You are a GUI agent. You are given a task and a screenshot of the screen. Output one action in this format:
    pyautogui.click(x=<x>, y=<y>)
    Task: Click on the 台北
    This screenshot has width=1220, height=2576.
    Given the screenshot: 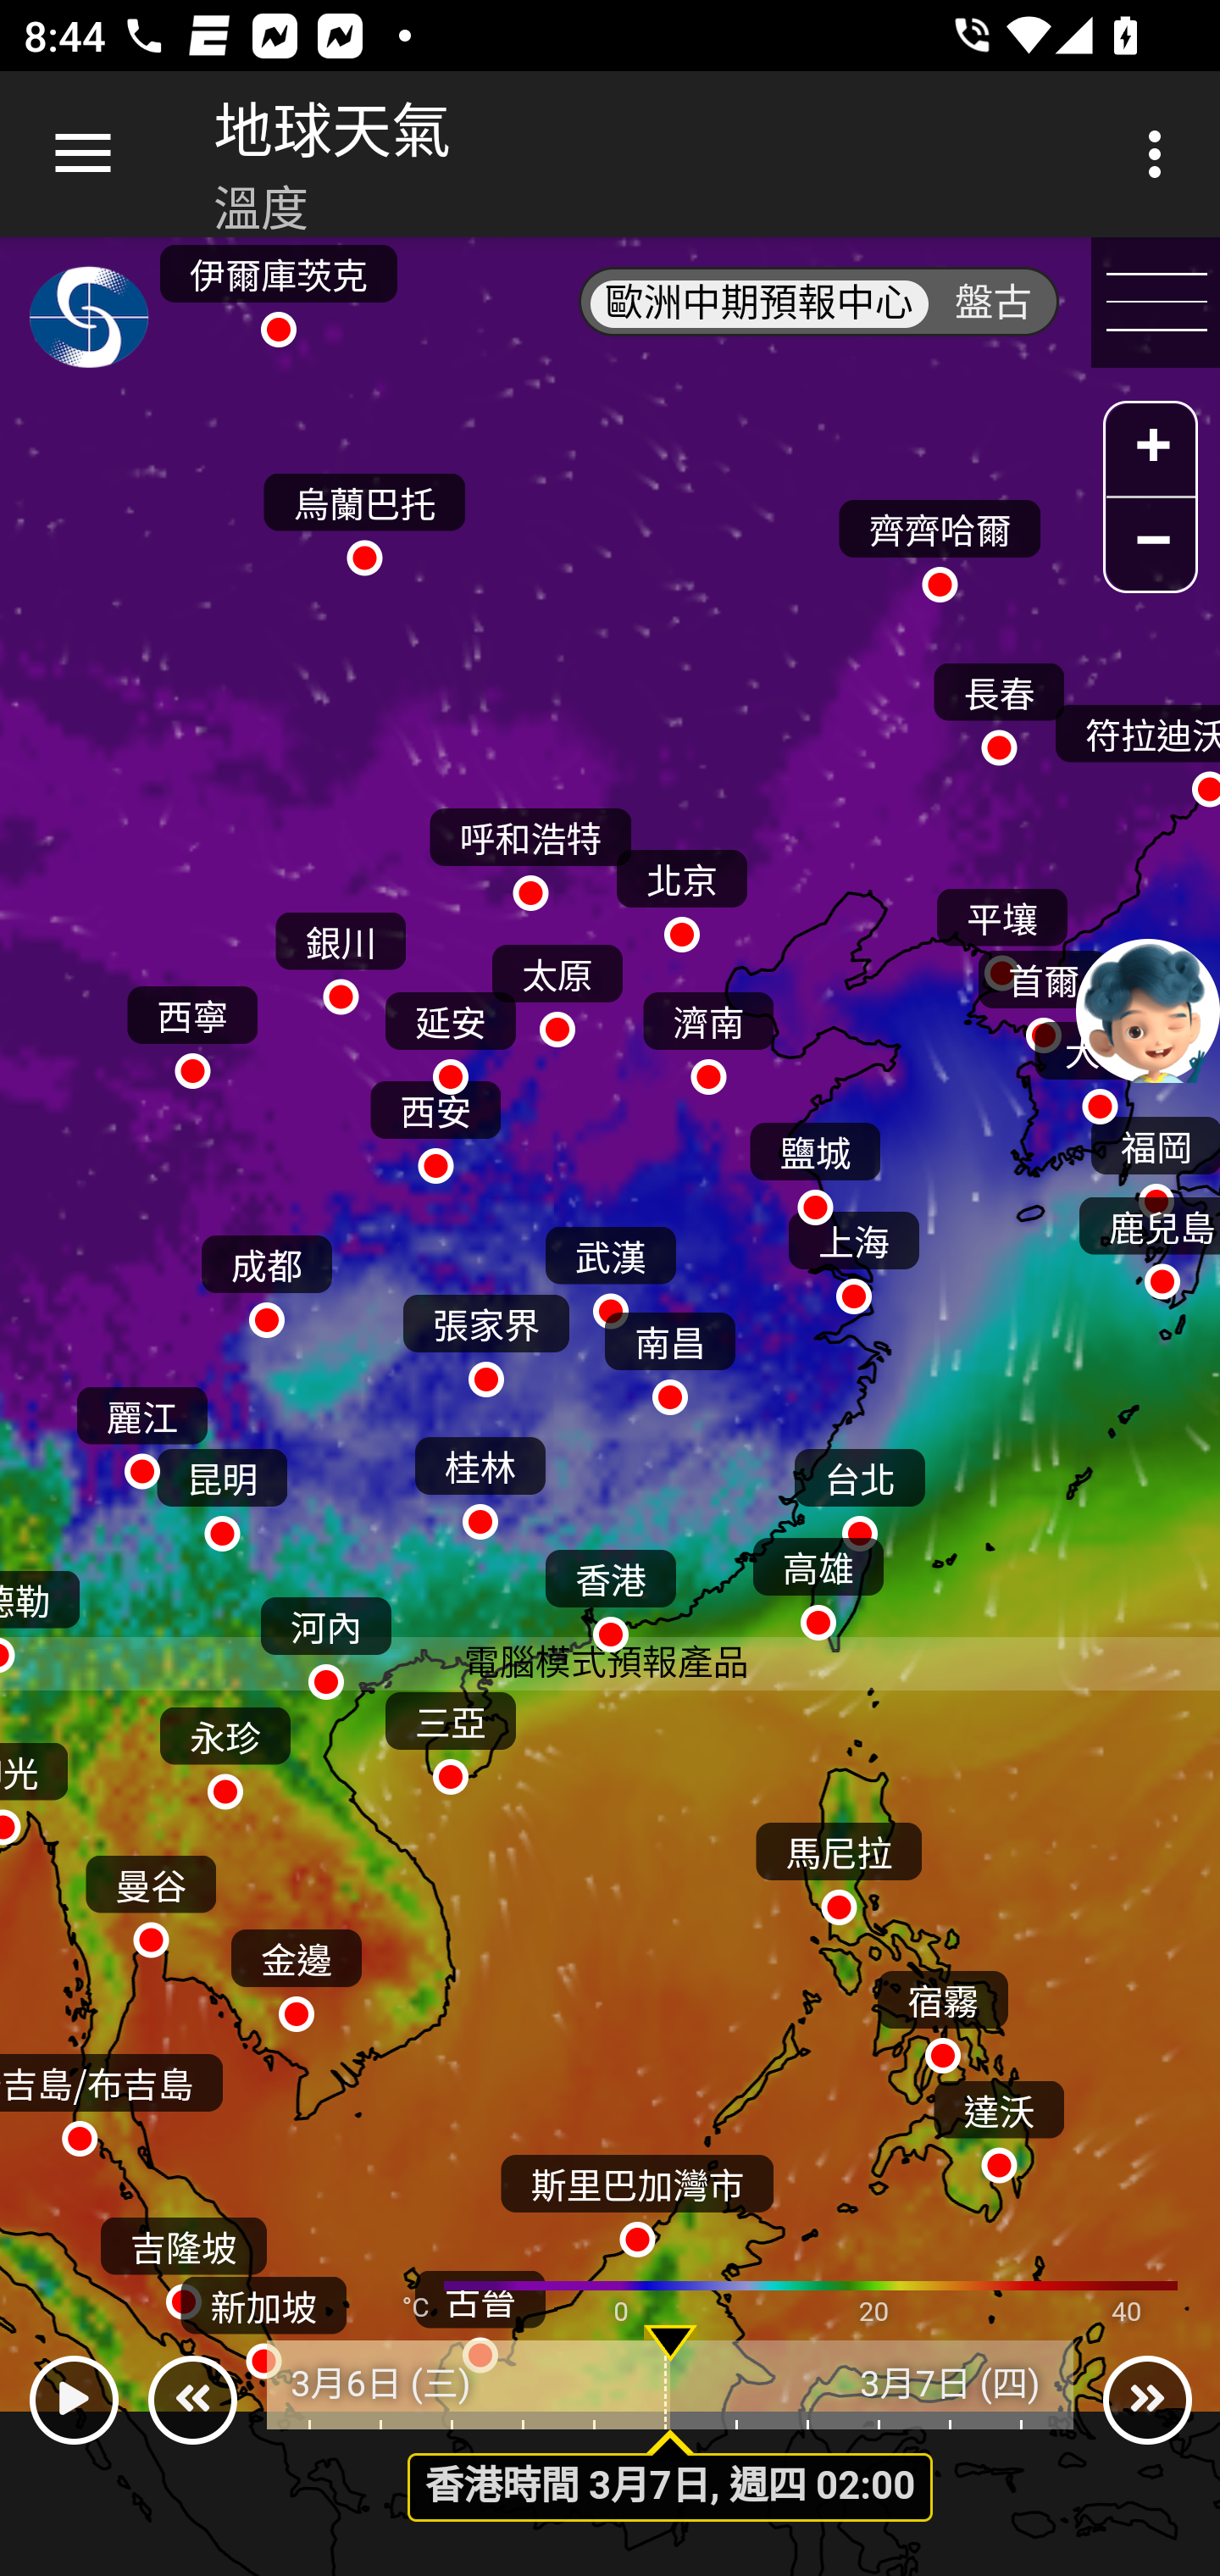 What is the action you would take?
    pyautogui.click(x=859, y=1492)
    